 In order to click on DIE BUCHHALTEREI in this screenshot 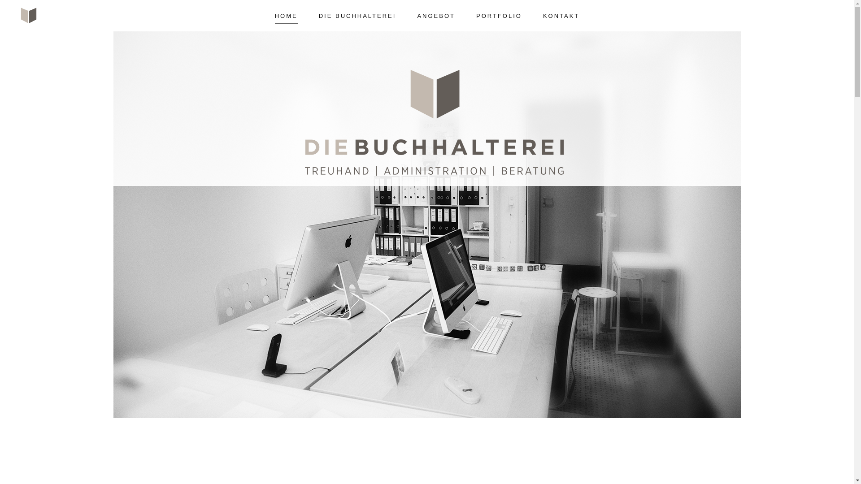, I will do `click(358, 12)`.